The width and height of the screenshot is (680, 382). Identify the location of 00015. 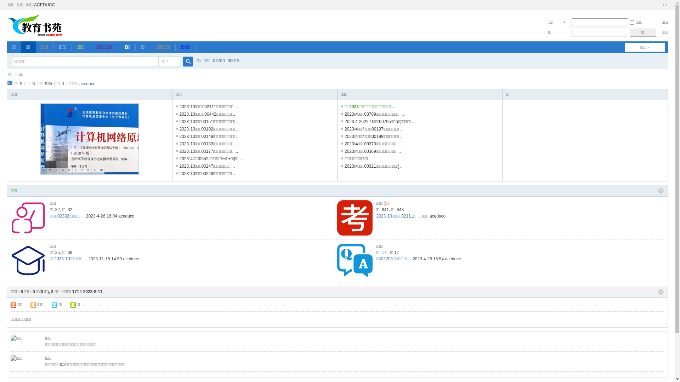
(234, 61).